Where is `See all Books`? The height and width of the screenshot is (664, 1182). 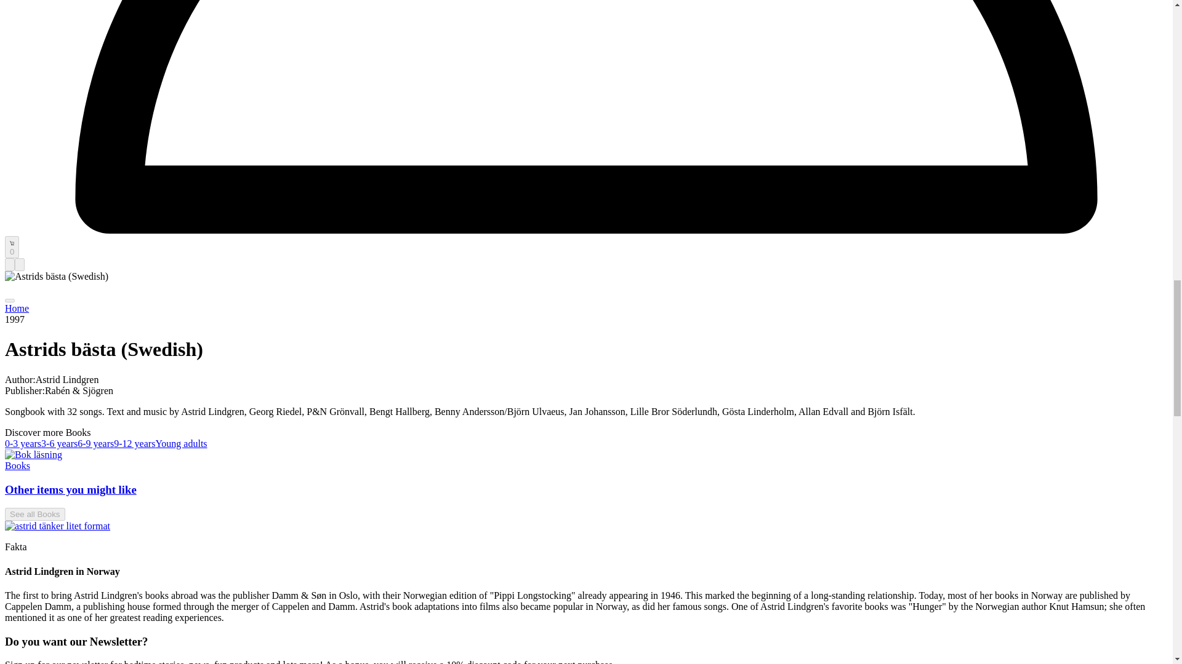
See all Books is located at coordinates (34, 514).